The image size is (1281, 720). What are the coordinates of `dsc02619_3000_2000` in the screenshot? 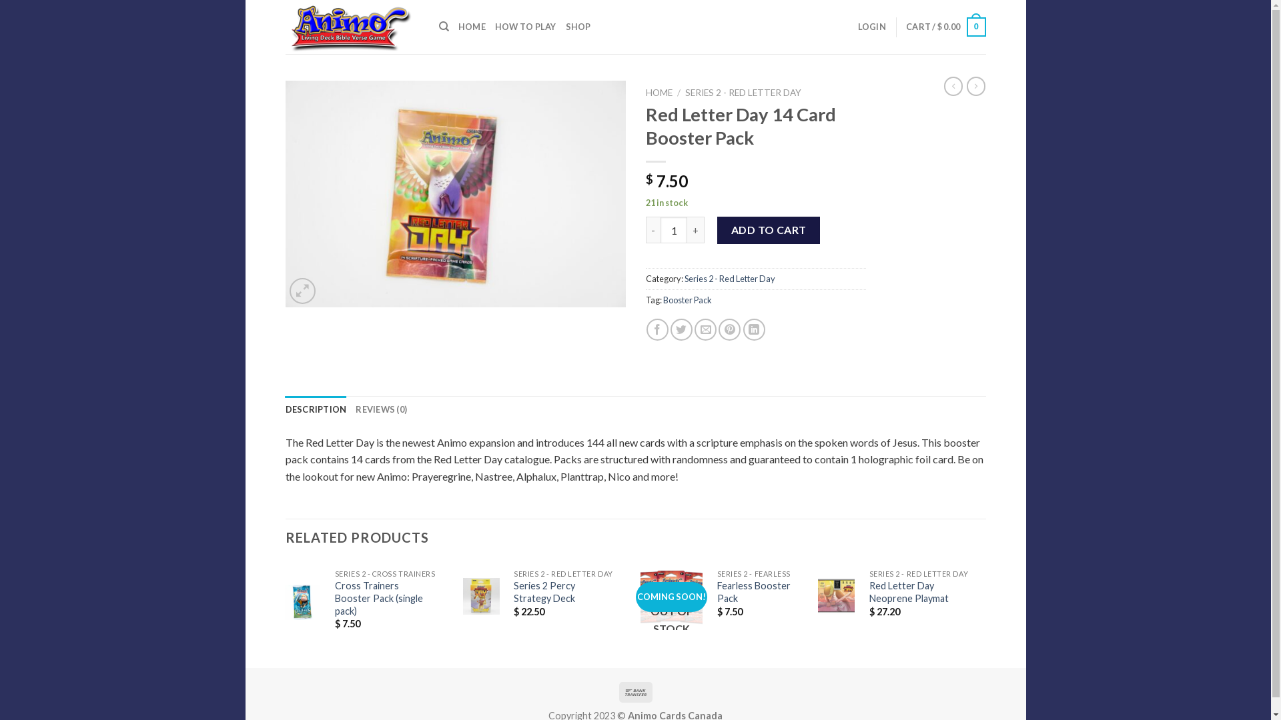 It's located at (456, 194).